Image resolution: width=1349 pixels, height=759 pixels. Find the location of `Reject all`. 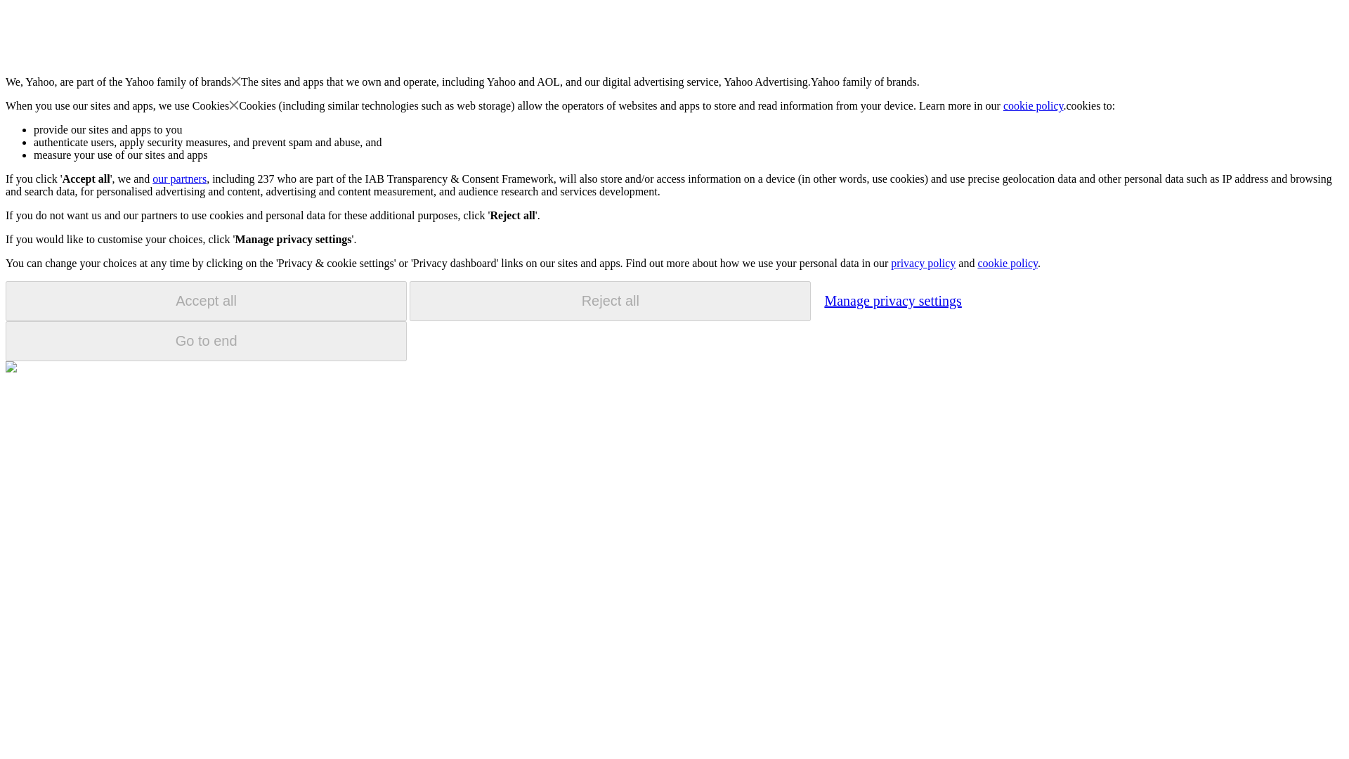

Reject all is located at coordinates (610, 301).